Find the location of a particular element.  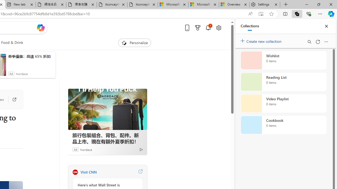

Ad Choice is located at coordinates (141, 149).